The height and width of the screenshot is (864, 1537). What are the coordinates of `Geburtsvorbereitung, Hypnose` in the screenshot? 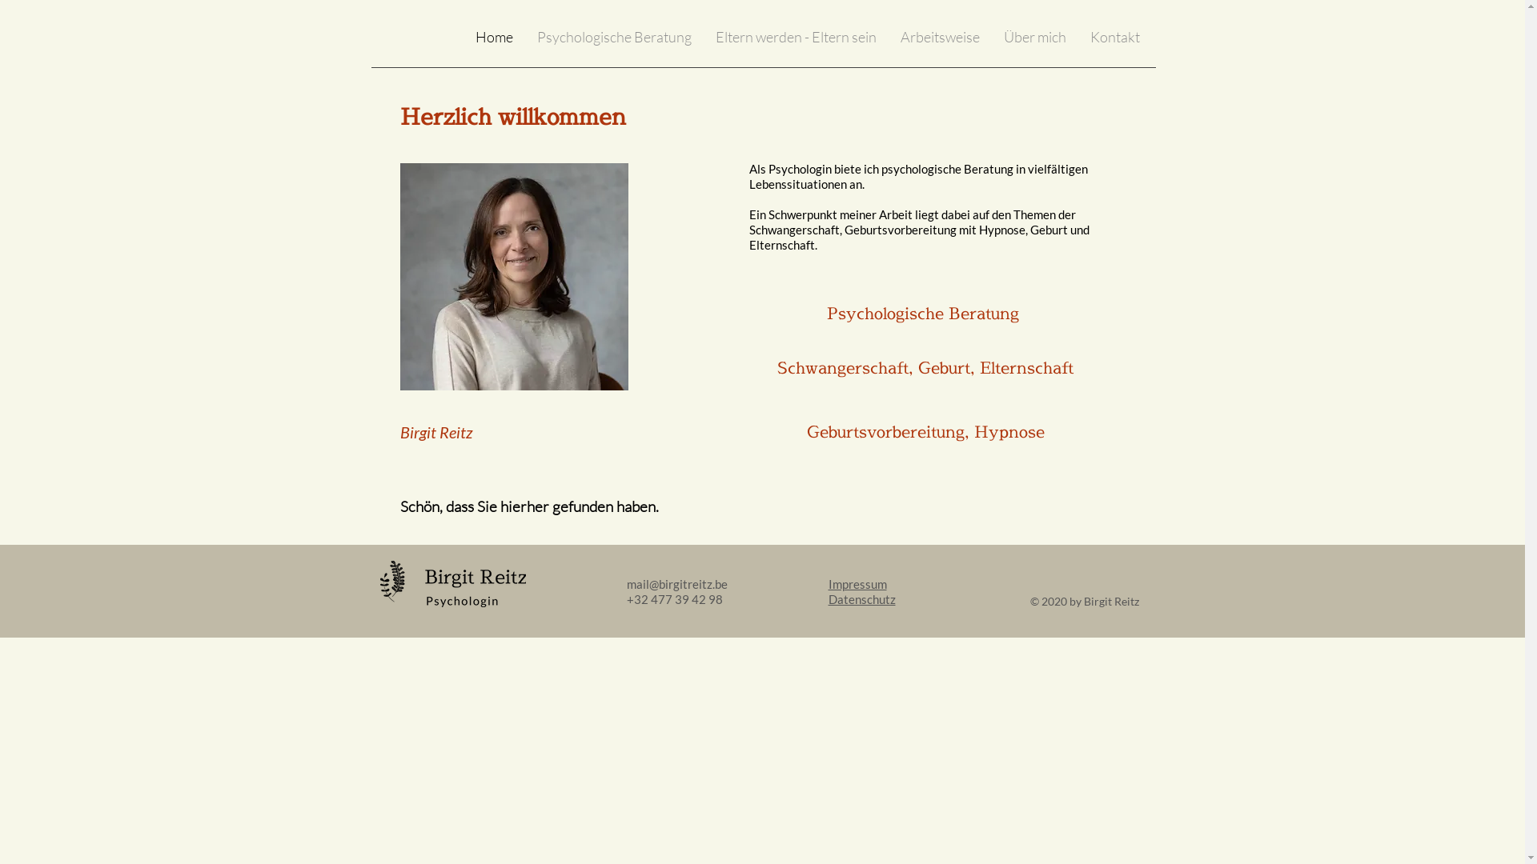 It's located at (926, 432).